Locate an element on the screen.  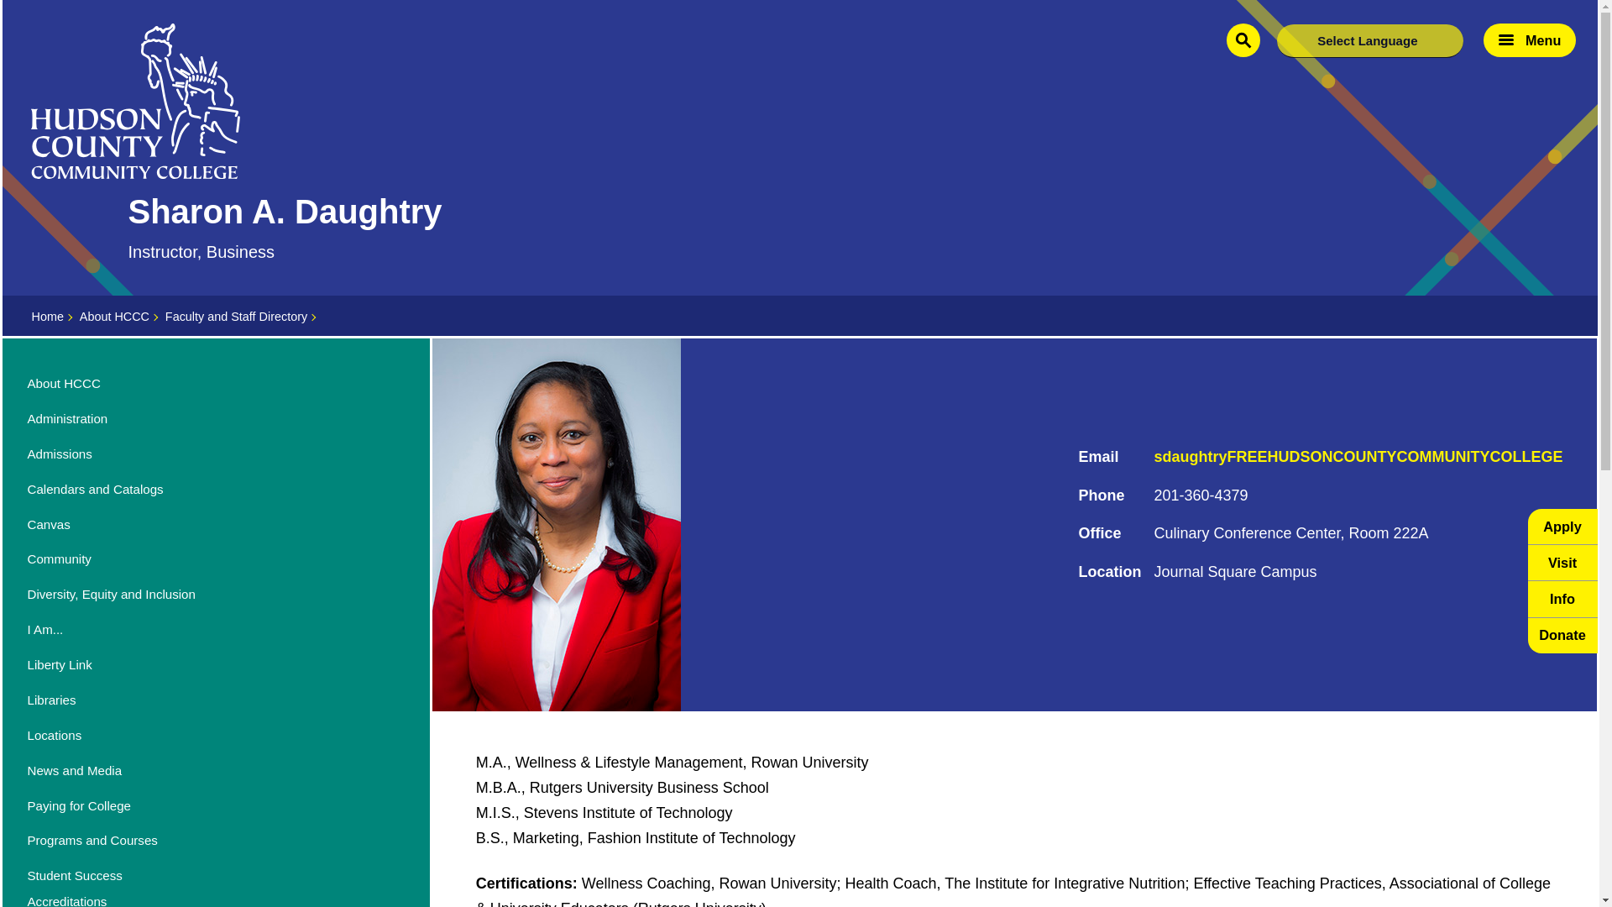
Menu is located at coordinates (1530, 40).